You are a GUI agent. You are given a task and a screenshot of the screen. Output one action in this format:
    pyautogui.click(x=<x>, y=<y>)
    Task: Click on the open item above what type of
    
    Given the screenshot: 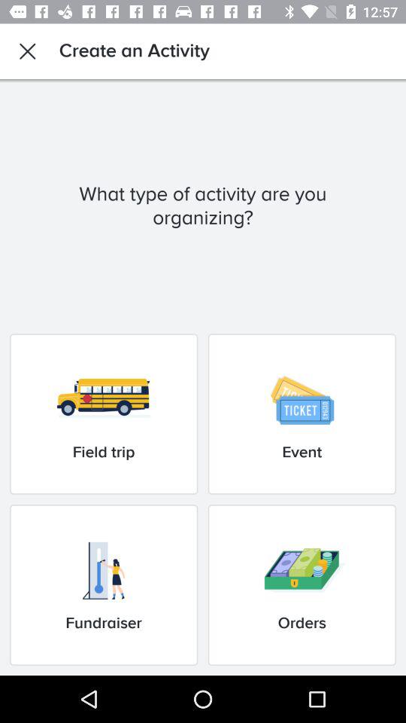 What is the action you would take?
    pyautogui.click(x=27, y=51)
    